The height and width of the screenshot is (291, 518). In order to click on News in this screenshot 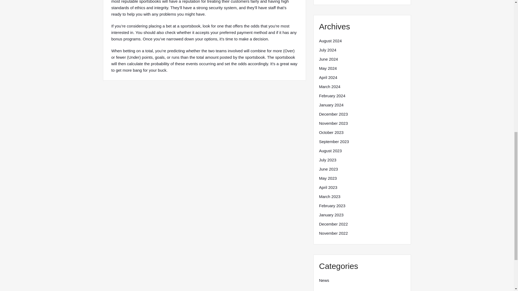, I will do `click(324, 280)`.